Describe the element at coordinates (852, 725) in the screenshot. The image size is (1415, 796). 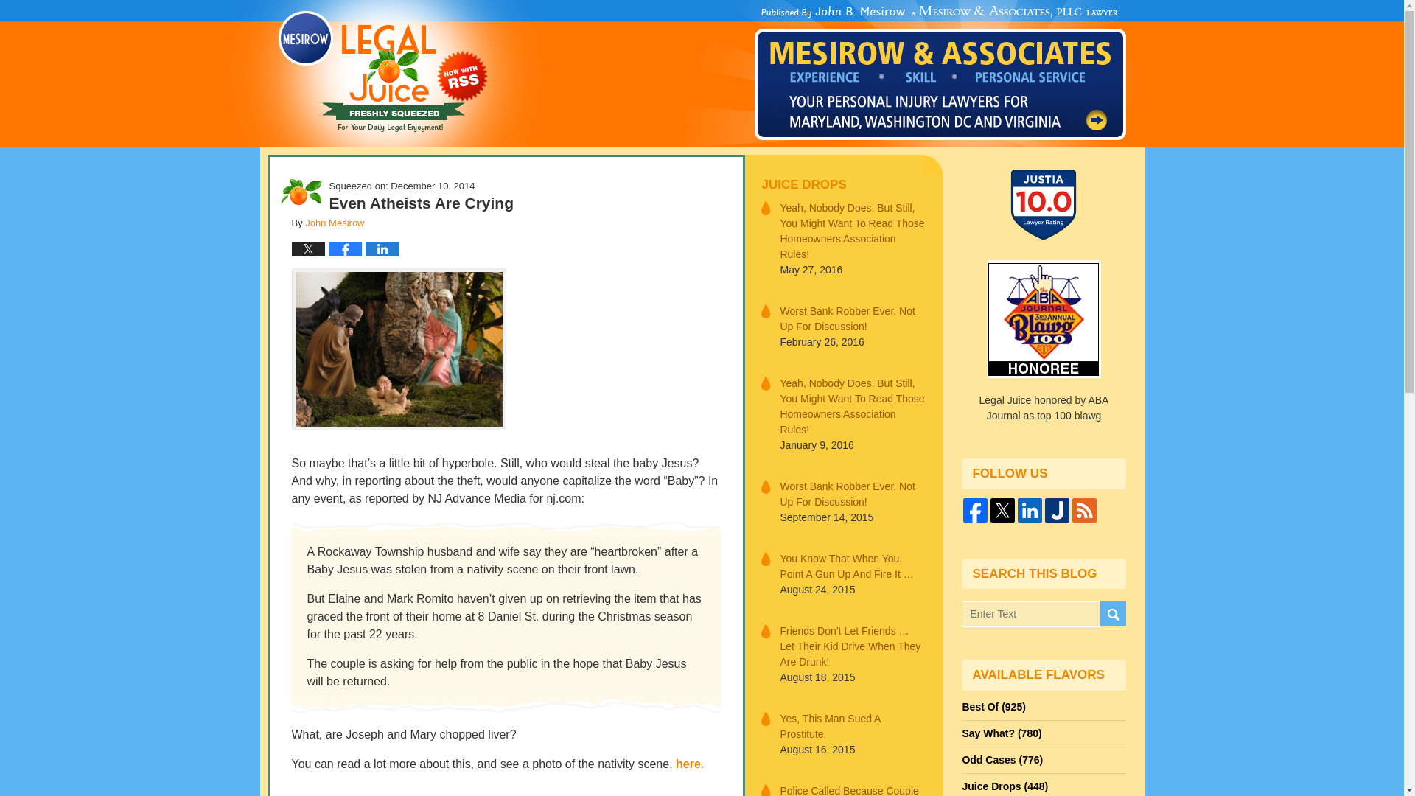
I see `Yes, This Man Sued A Prostitute.` at that location.